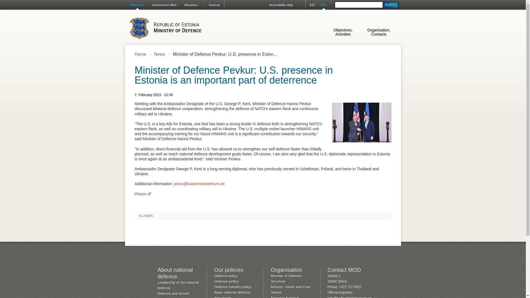 The image size is (530, 298). I want to click on Eesti.ee, so click(215, 5).